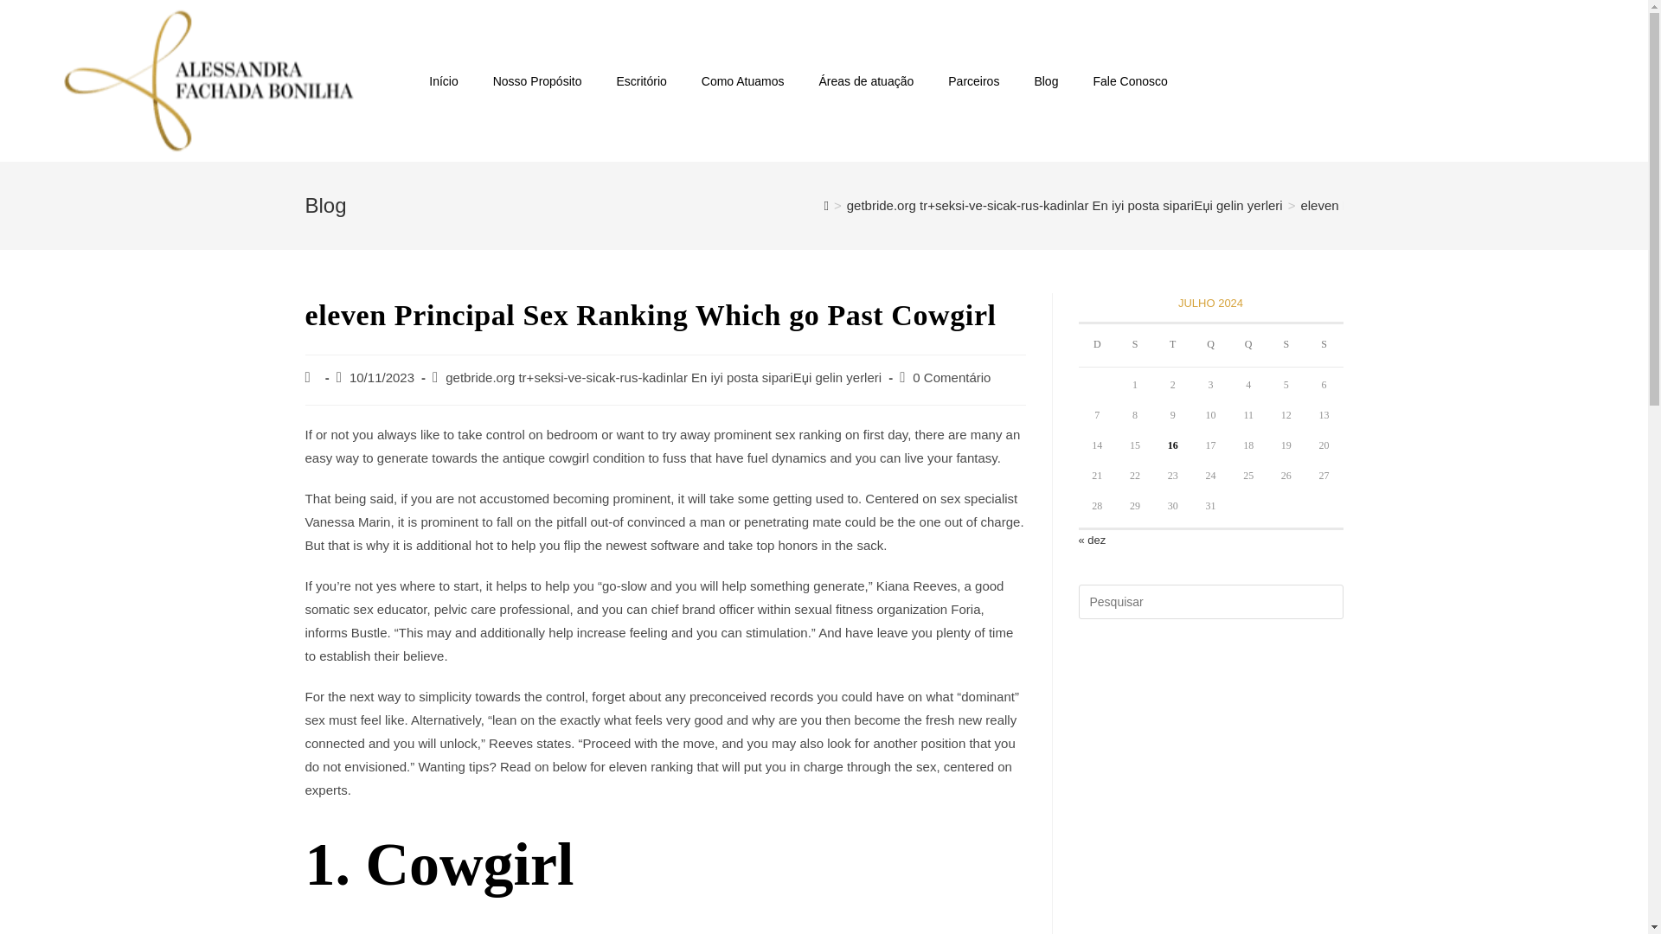 The height and width of the screenshot is (934, 1661). I want to click on Fale Conosco, so click(1129, 81).